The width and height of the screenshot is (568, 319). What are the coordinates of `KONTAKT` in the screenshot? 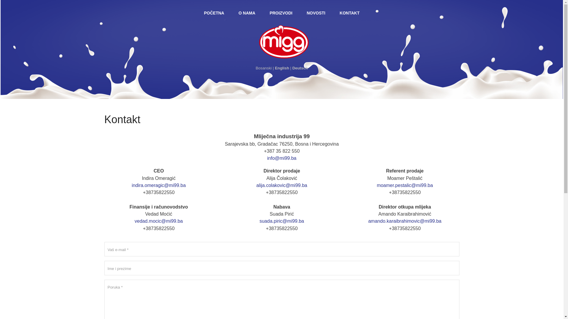 It's located at (350, 13).